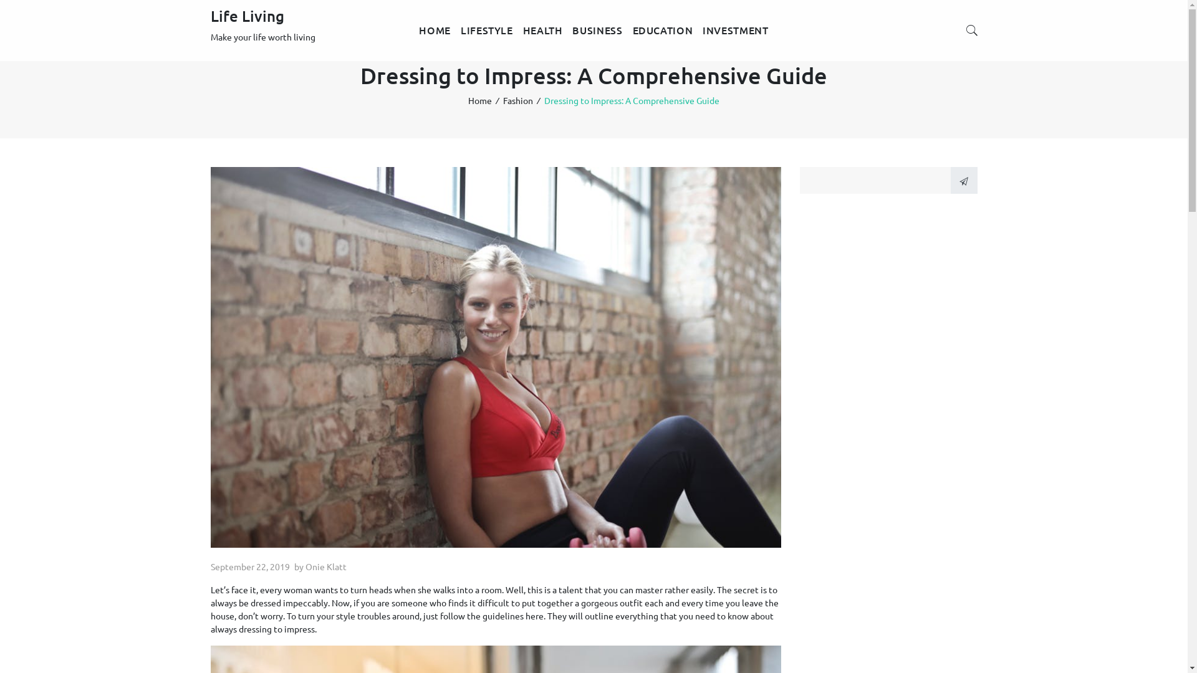  Describe the element at coordinates (518, 100) in the screenshot. I see `Fashion` at that location.